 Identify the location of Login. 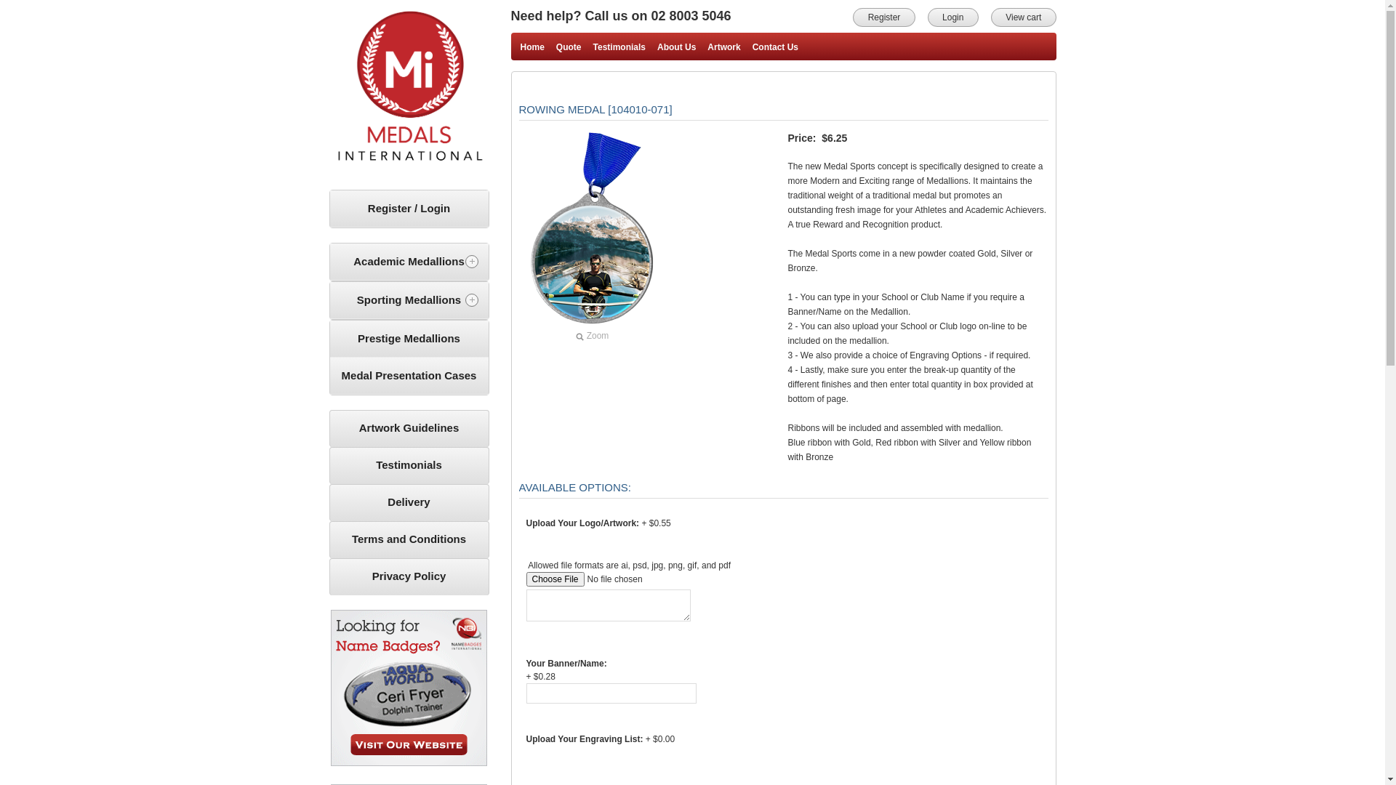
(953, 17).